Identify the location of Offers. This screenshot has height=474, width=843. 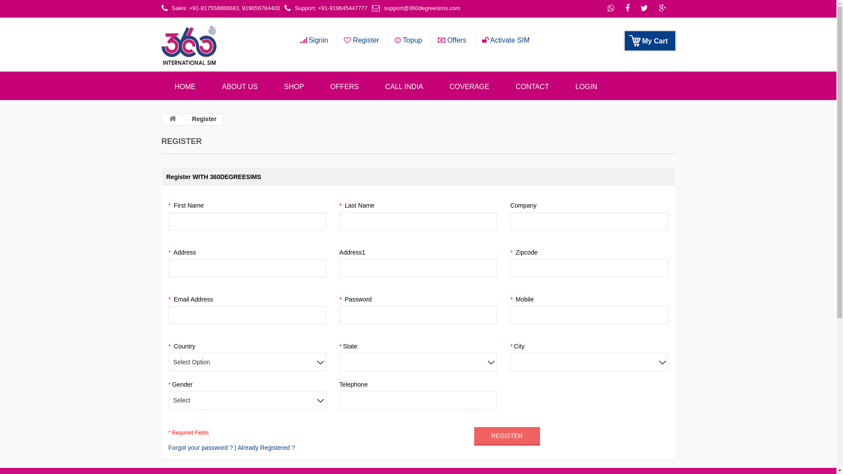
(453, 40).